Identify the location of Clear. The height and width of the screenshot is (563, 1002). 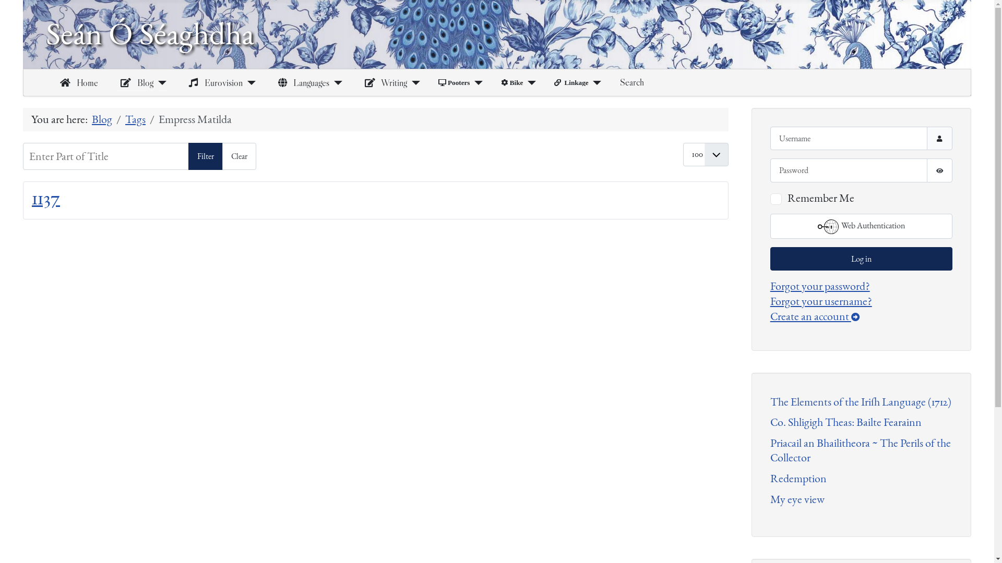
(239, 156).